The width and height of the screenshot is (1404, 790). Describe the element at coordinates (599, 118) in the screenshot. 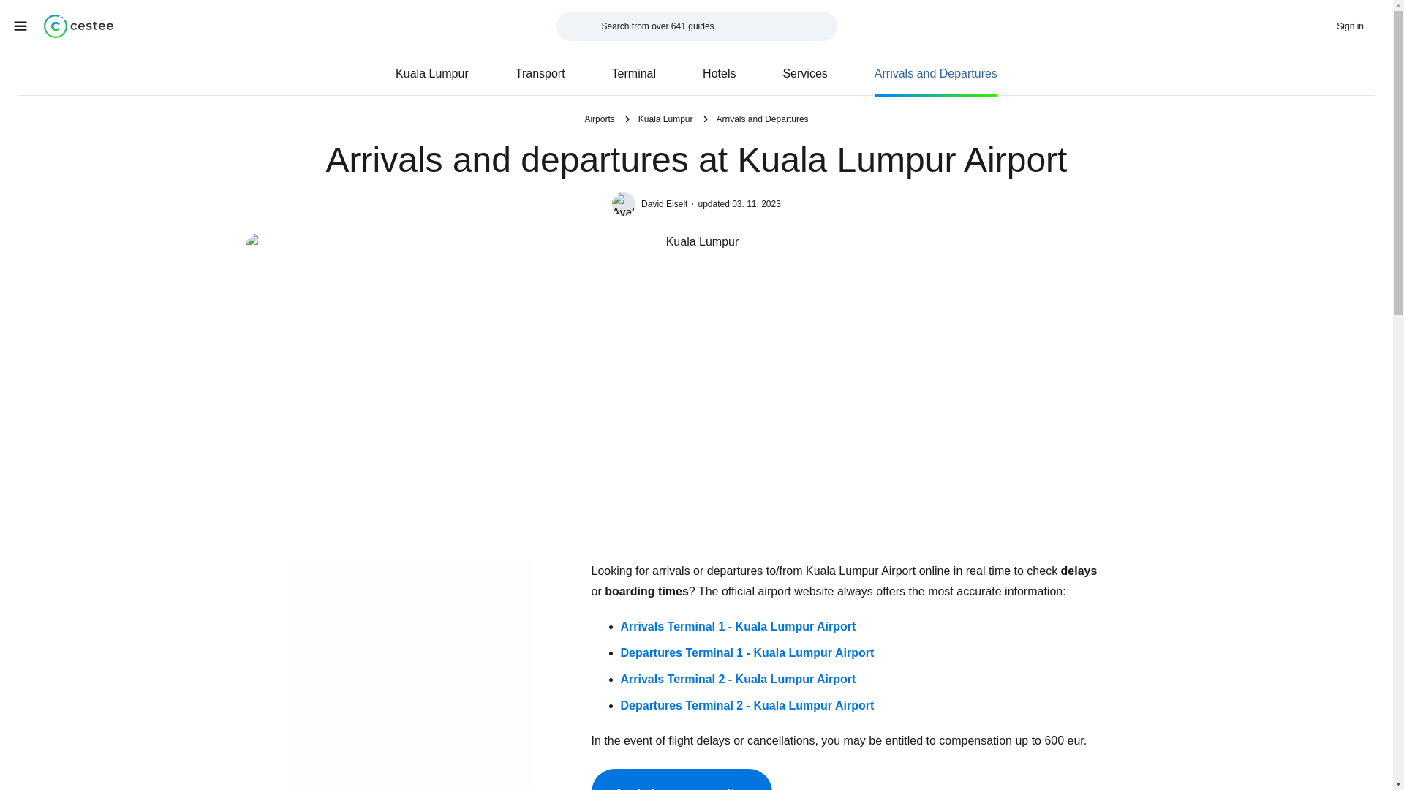

I see `Airports` at that location.